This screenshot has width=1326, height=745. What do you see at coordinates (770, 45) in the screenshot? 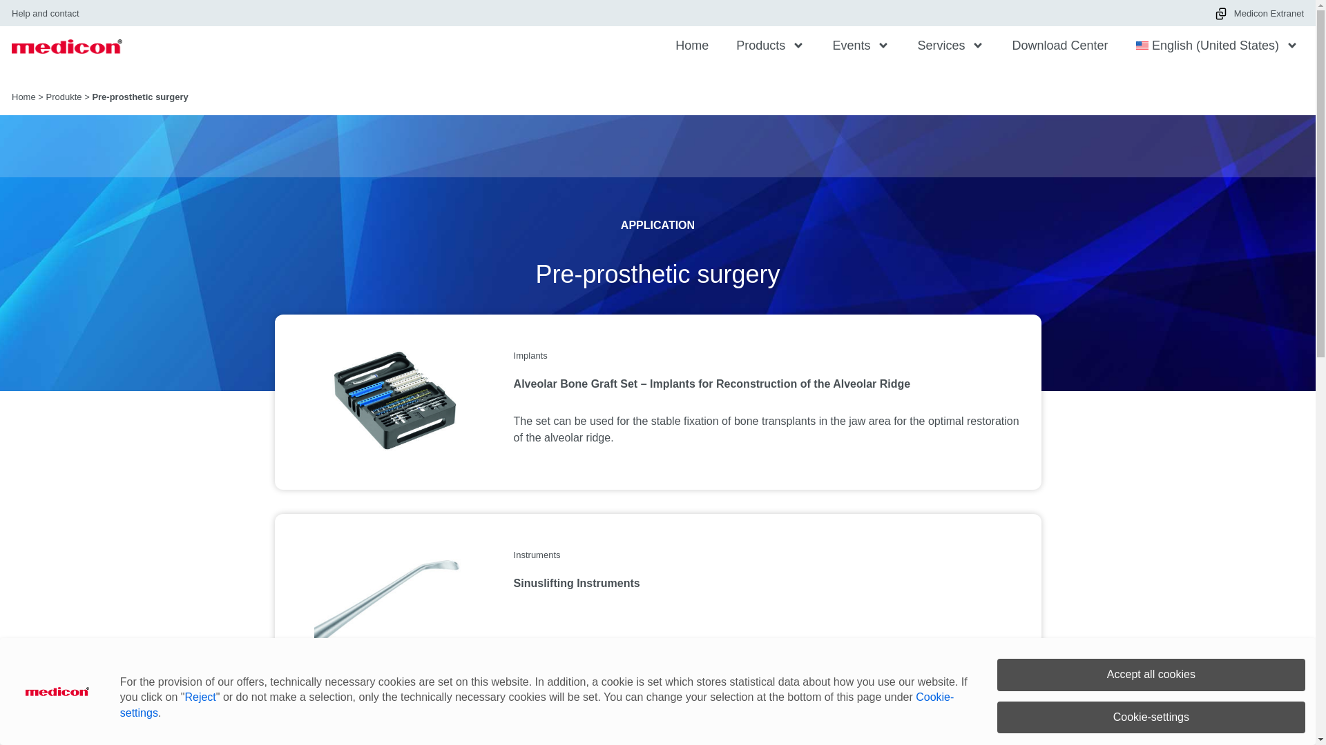
I see `Products` at bounding box center [770, 45].